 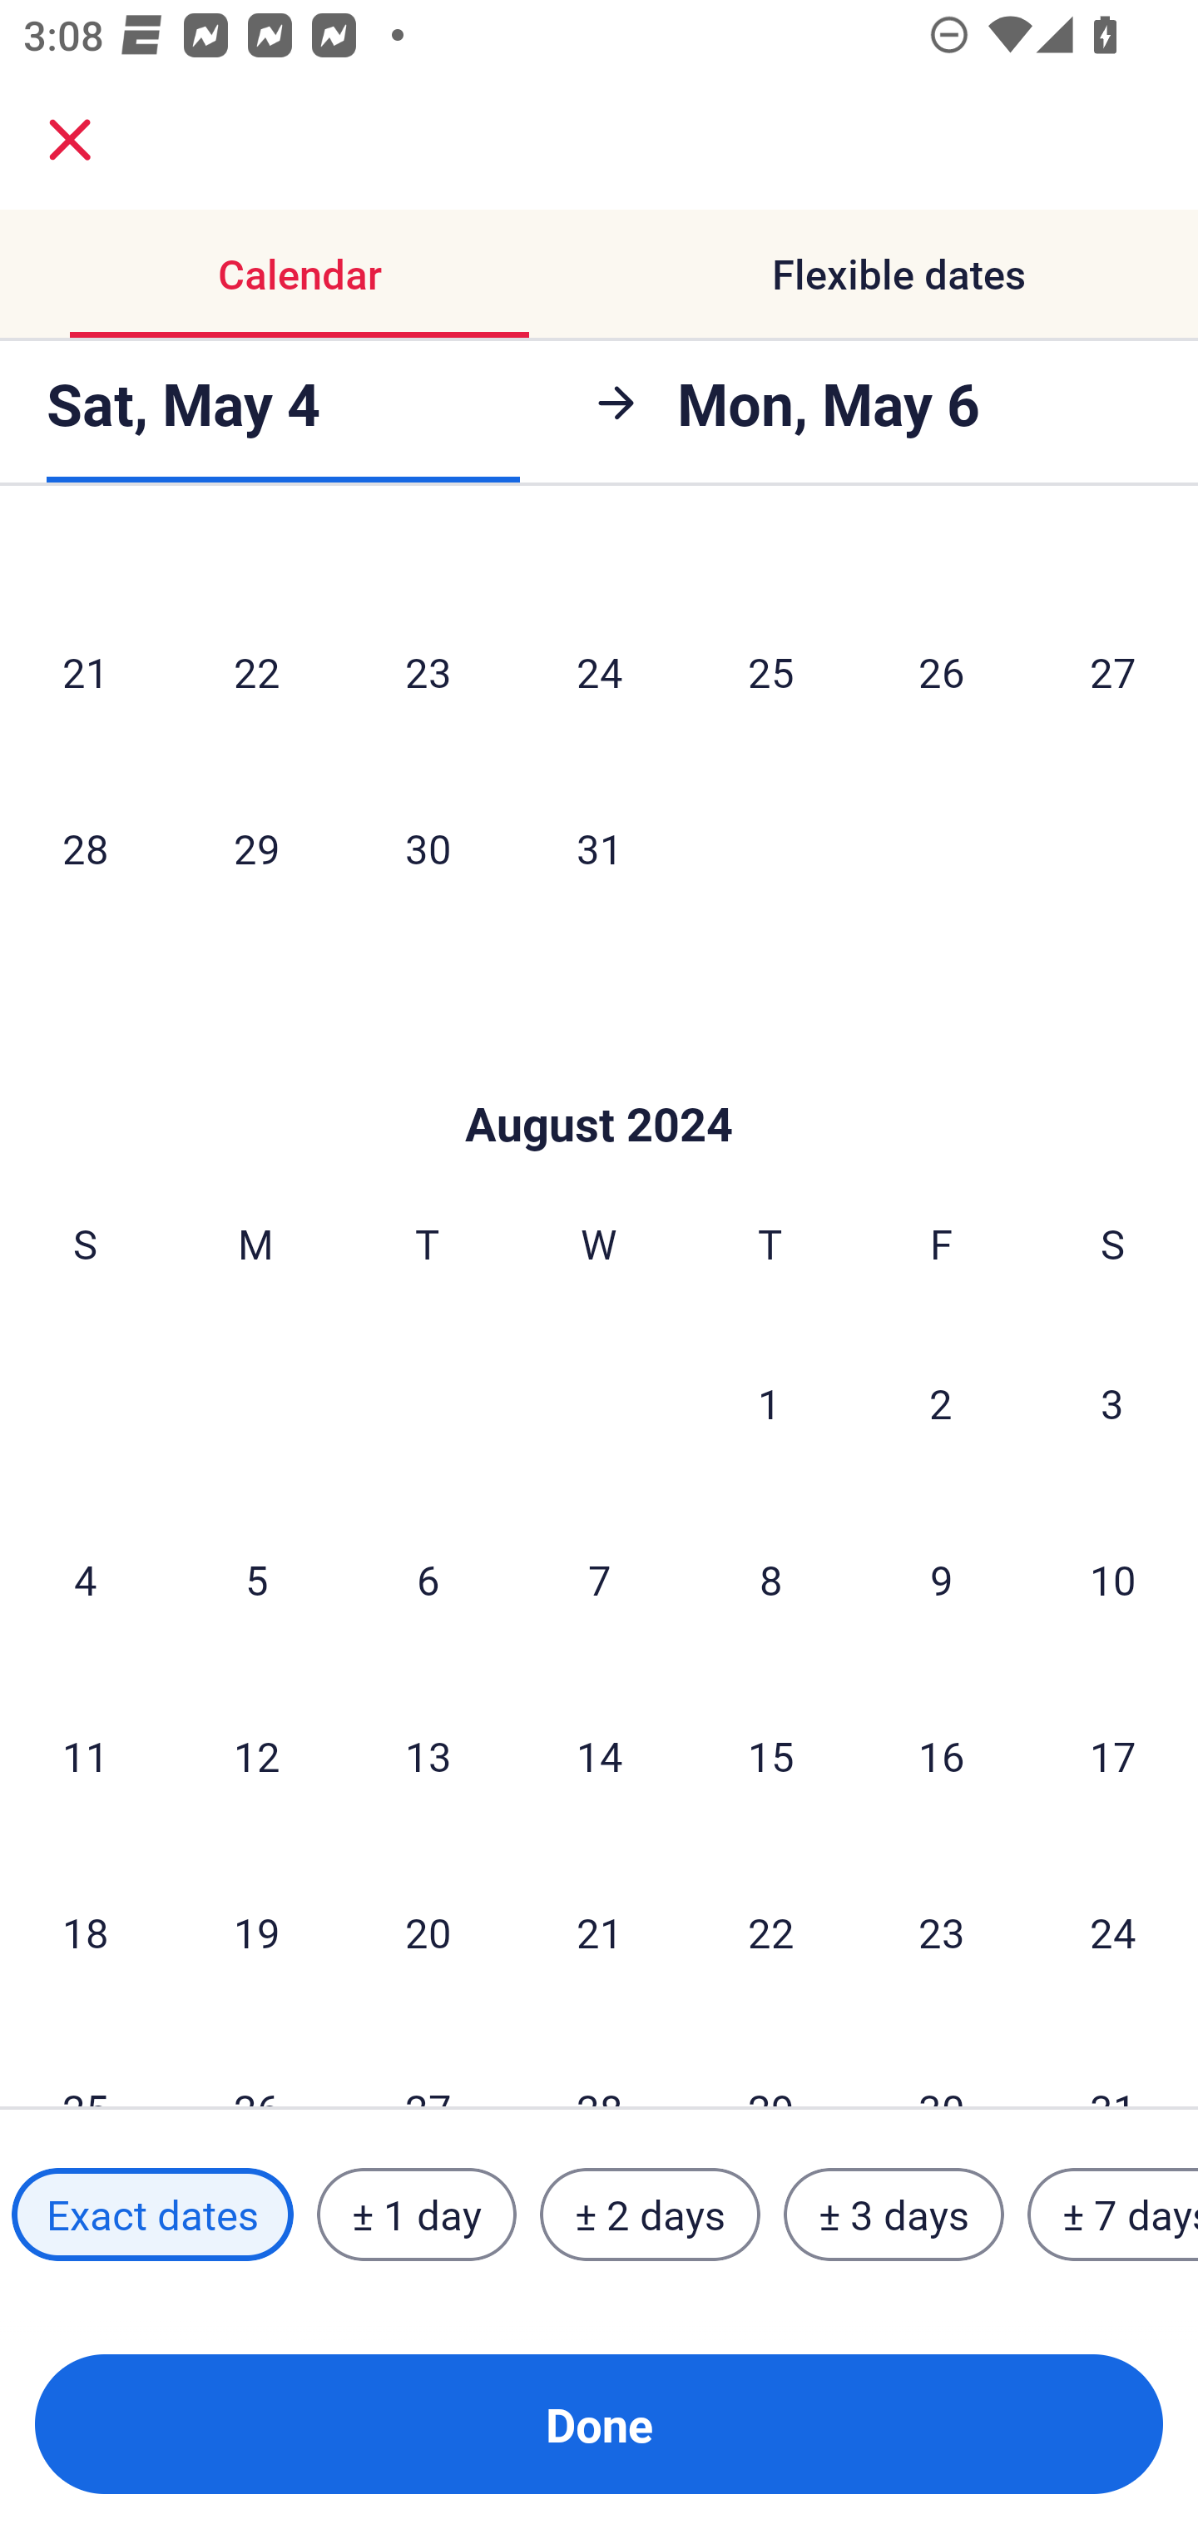 What do you see at coordinates (770, 1579) in the screenshot?
I see `8 Thursday, August 8, 2024` at bounding box center [770, 1579].